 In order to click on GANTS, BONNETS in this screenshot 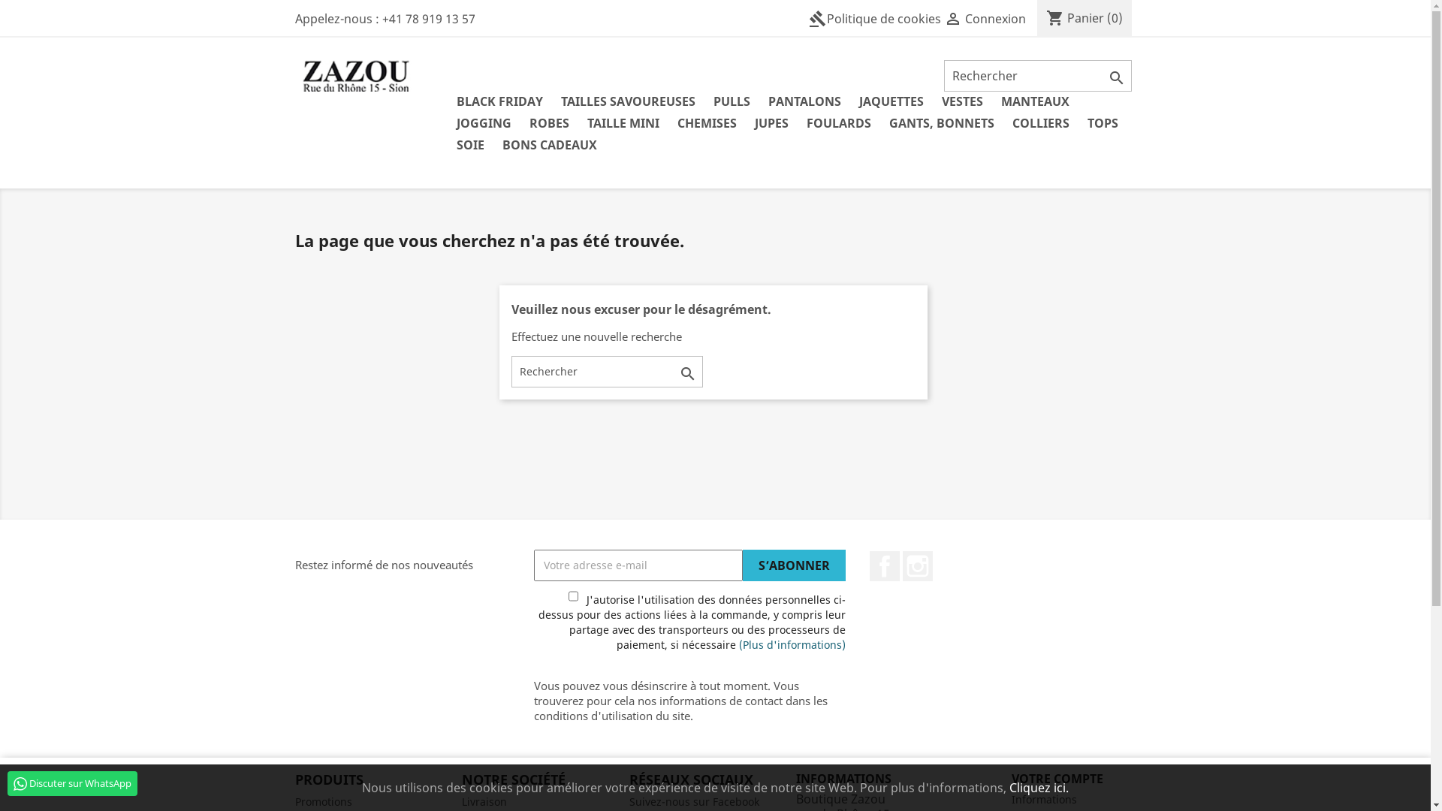, I will do `click(942, 125)`.